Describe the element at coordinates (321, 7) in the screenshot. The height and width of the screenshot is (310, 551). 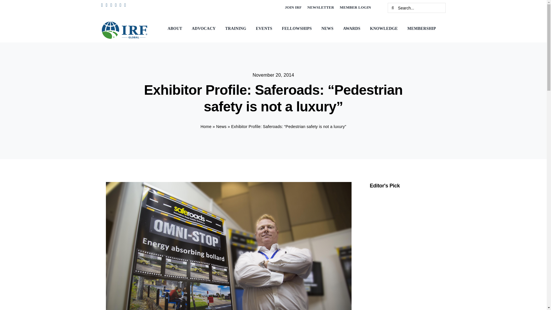
I see `NEWSLETTER` at that location.